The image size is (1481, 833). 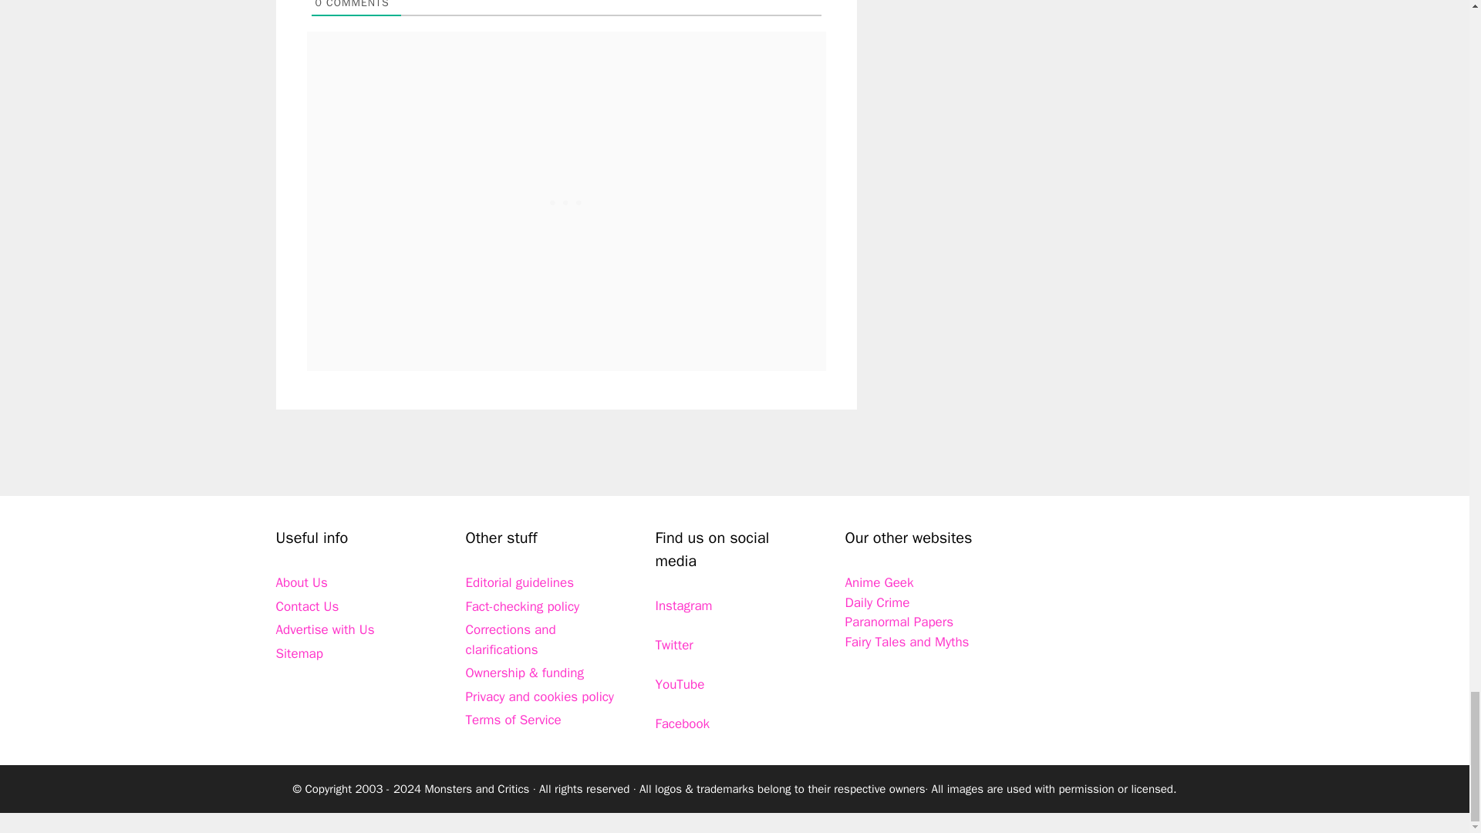 I want to click on Anime Geek, so click(x=879, y=582).